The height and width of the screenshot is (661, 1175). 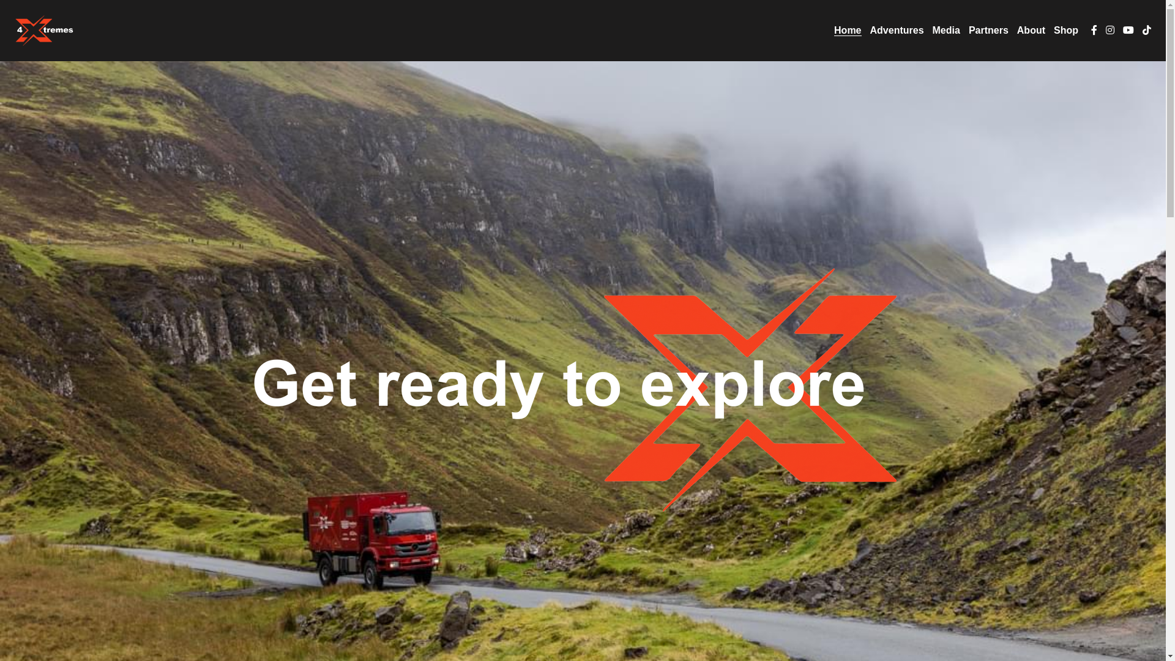 What do you see at coordinates (848, 31) in the screenshot?
I see `Home` at bounding box center [848, 31].